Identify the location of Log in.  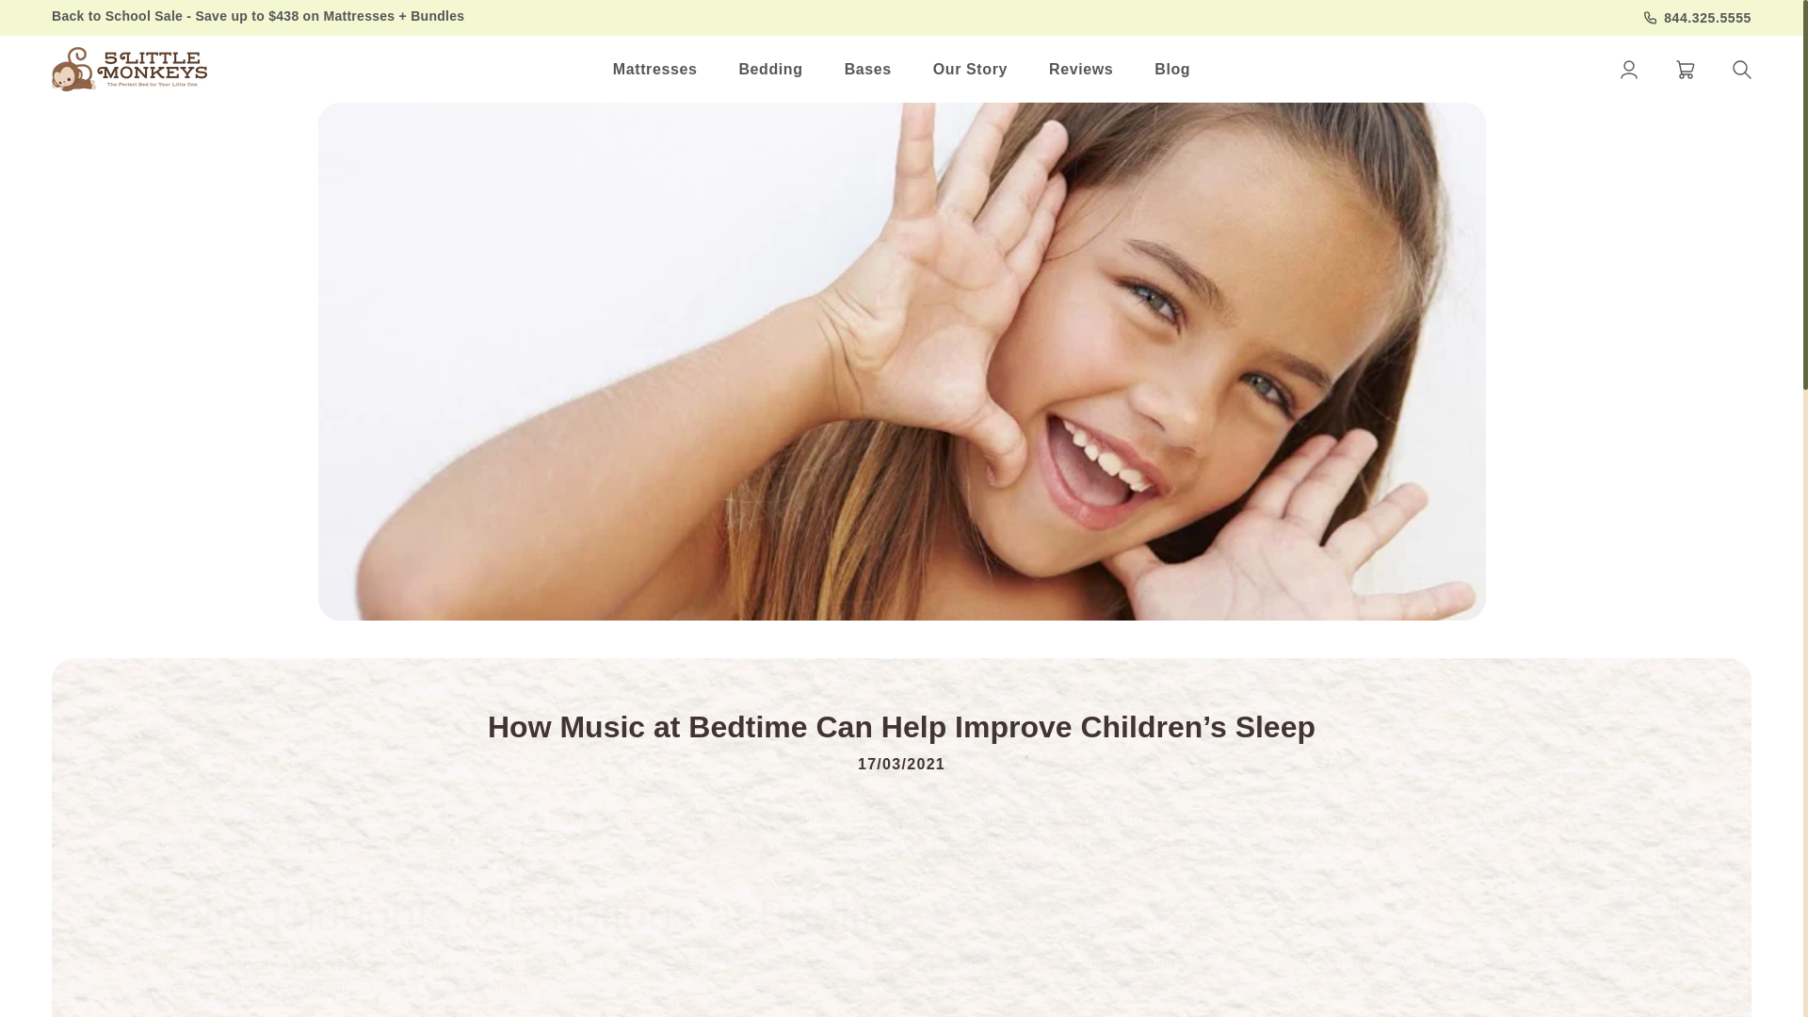
(1629, 70).